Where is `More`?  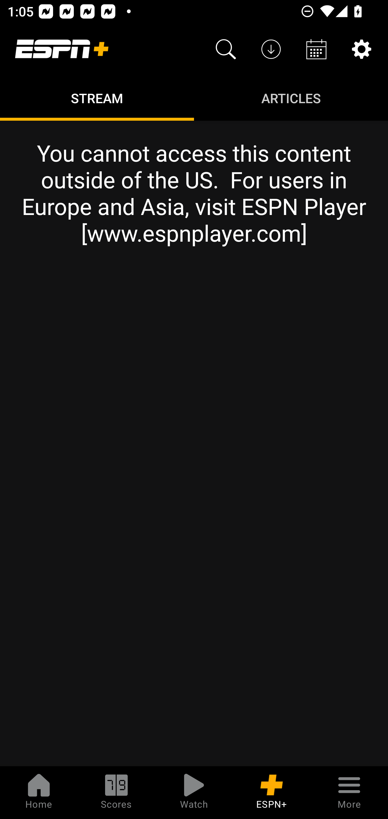
More is located at coordinates (349, 793).